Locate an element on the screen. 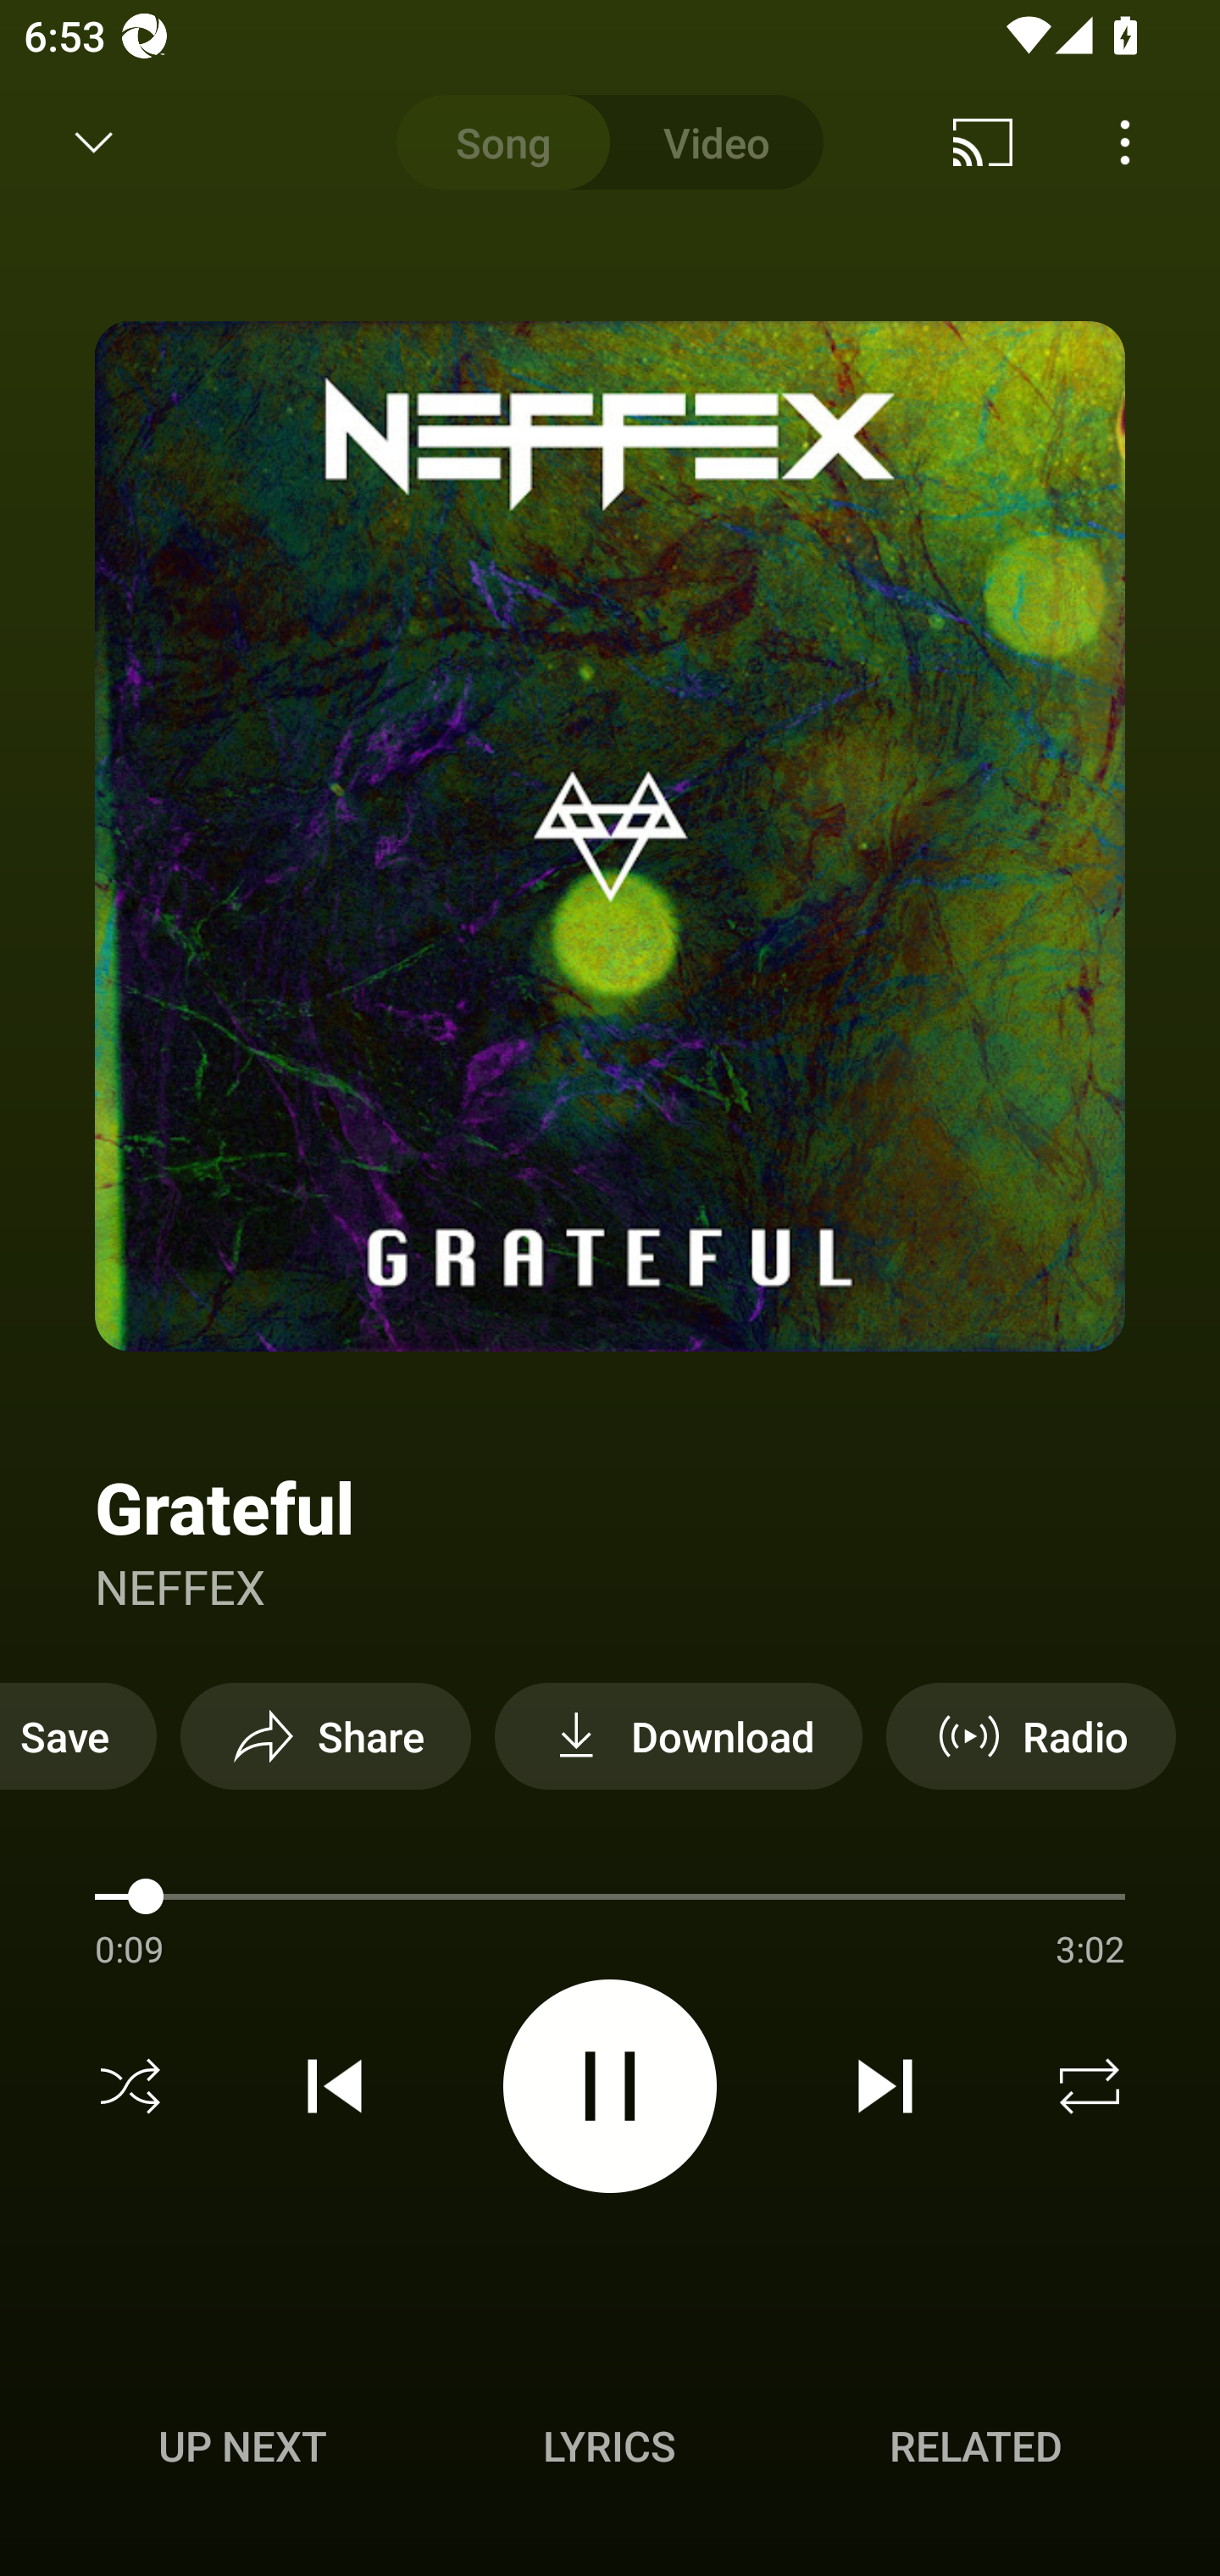 This screenshot has width=1220, height=2576. Menu is located at coordinates (1125, 142).